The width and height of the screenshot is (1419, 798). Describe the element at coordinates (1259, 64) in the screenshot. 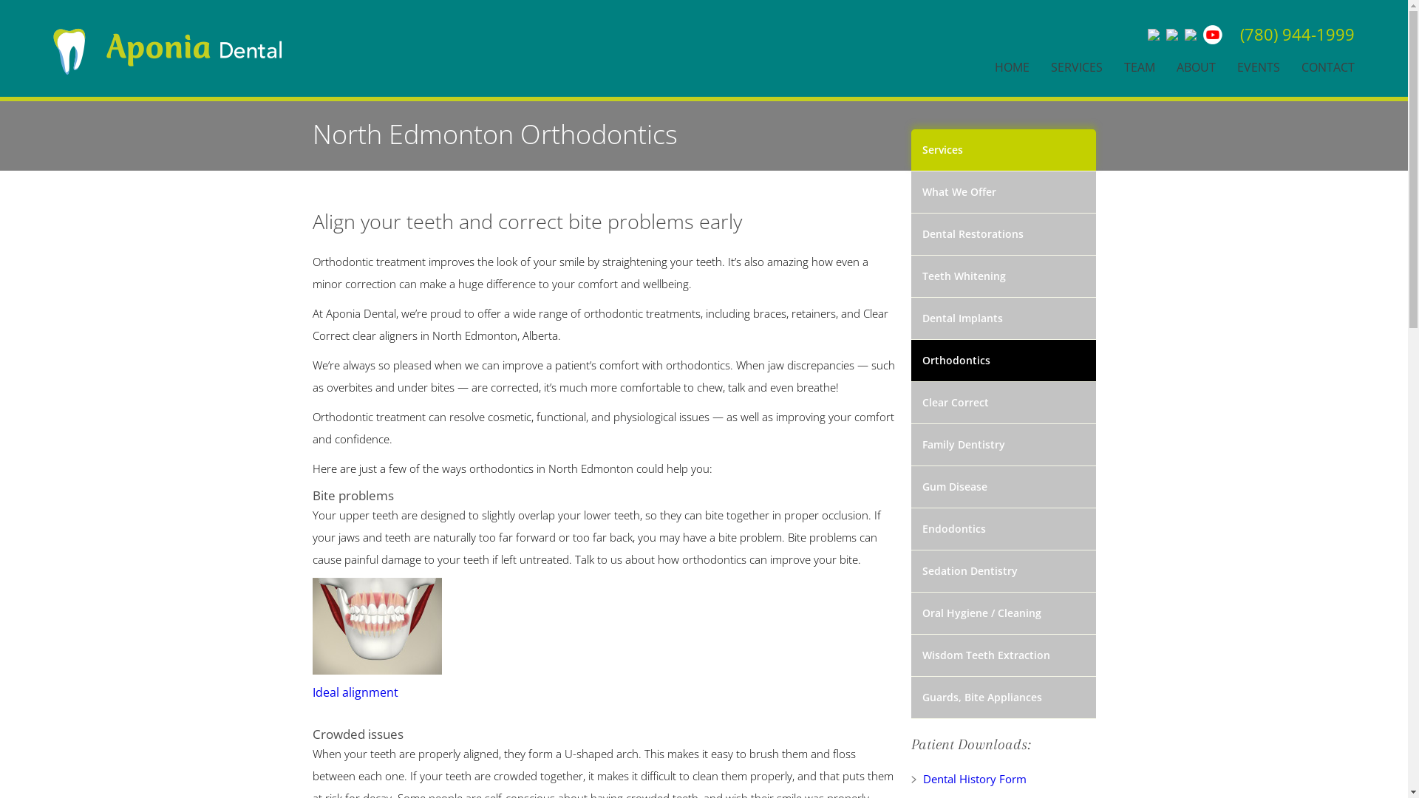

I see `EVENTS` at that location.